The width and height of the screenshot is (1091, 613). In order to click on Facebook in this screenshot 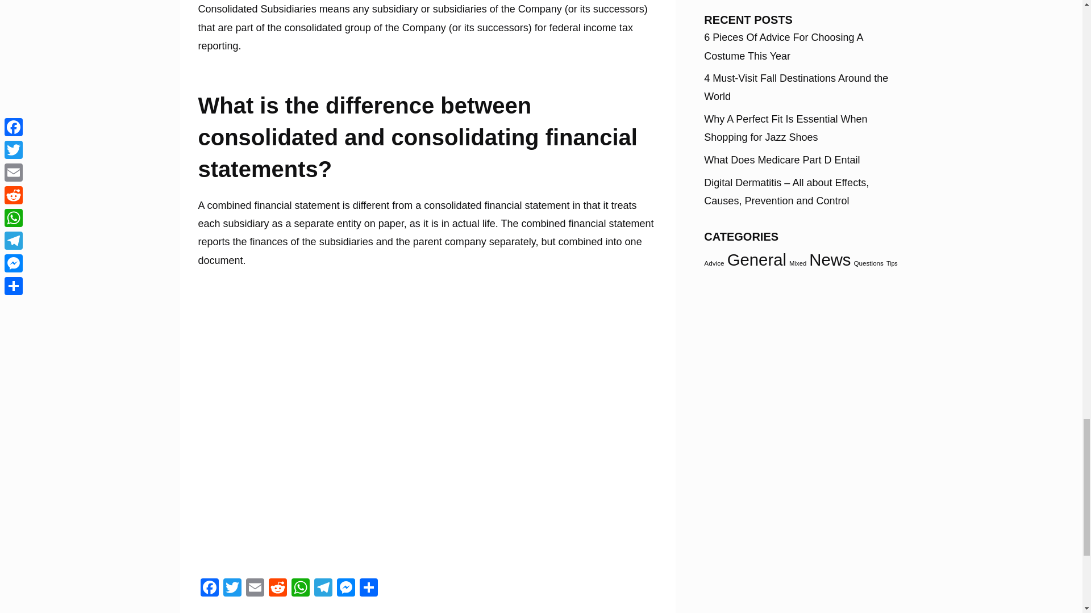, I will do `click(209, 589)`.